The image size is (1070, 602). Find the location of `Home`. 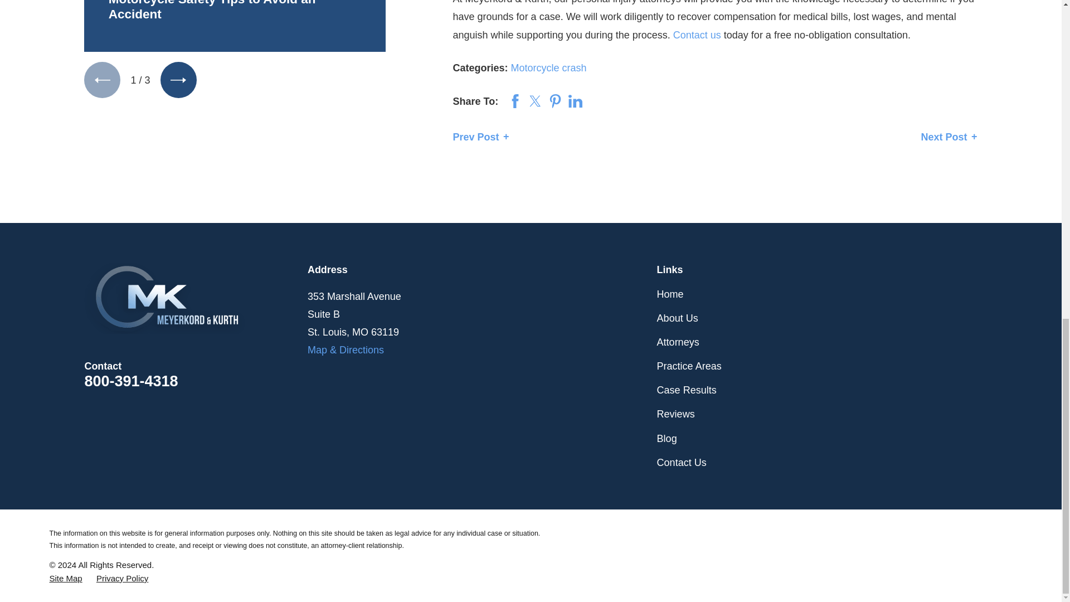

Home is located at coordinates (196, 298).